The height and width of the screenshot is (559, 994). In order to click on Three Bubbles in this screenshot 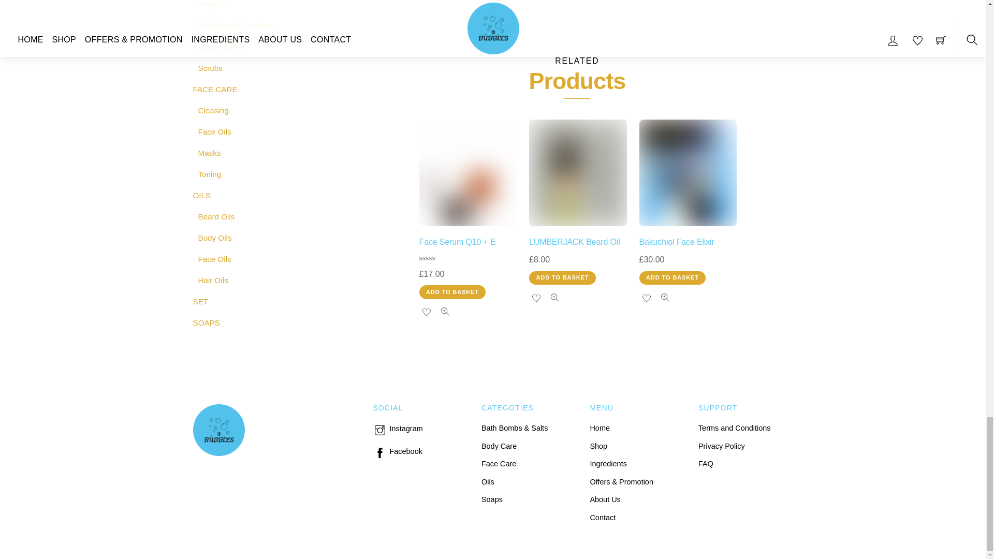, I will do `click(218, 451)`.